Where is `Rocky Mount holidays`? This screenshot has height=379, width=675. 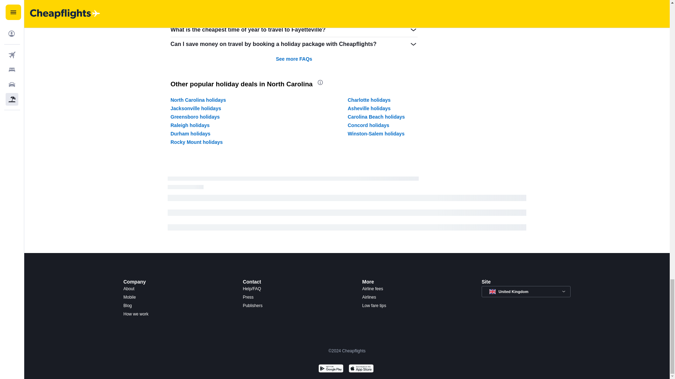
Rocky Mount holidays is located at coordinates (197, 142).